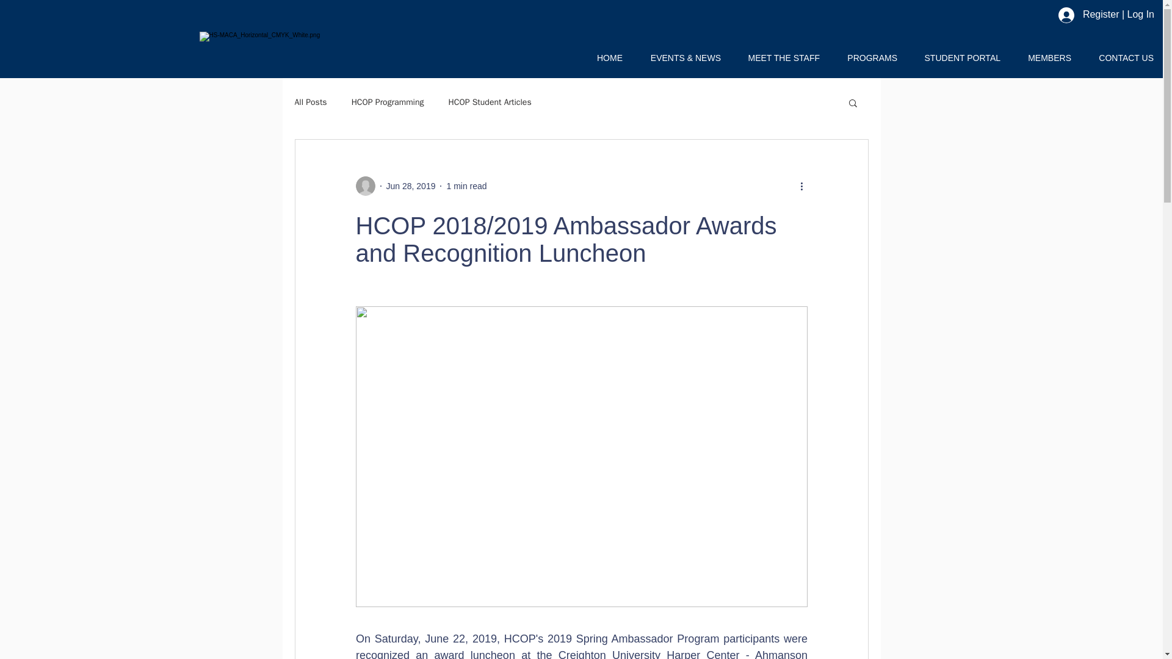 The image size is (1172, 659). I want to click on 1 min read, so click(466, 185).